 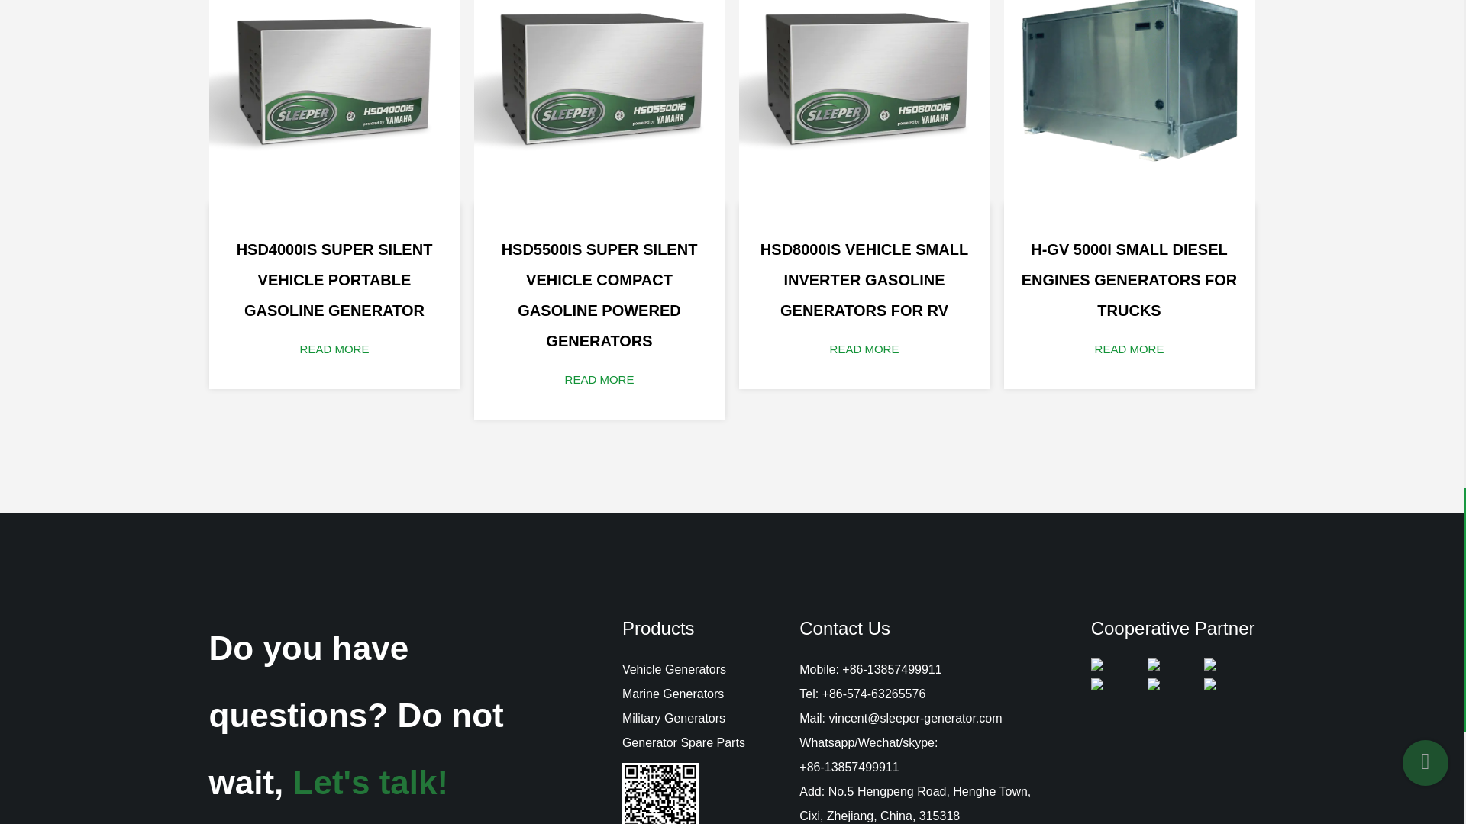 What do you see at coordinates (1129, 101) in the screenshot?
I see `H-GV 5000i Small Diesel Engines Generators for Trucks` at bounding box center [1129, 101].